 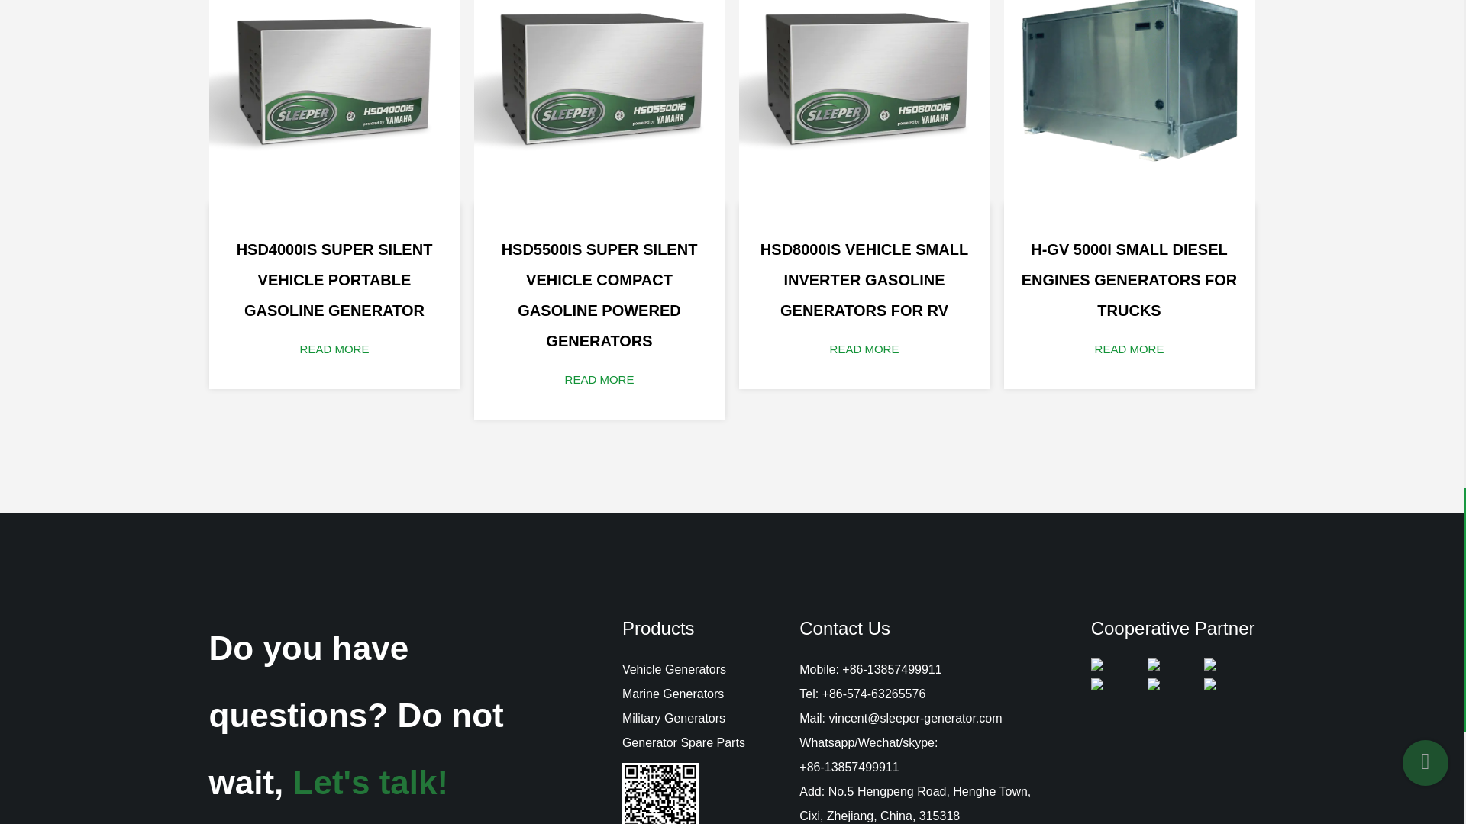 What do you see at coordinates (1129, 101) in the screenshot?
I see `H-GV 5000i Small Diesel Engines Generators for Trucks` at bounding box center [1129, 101].